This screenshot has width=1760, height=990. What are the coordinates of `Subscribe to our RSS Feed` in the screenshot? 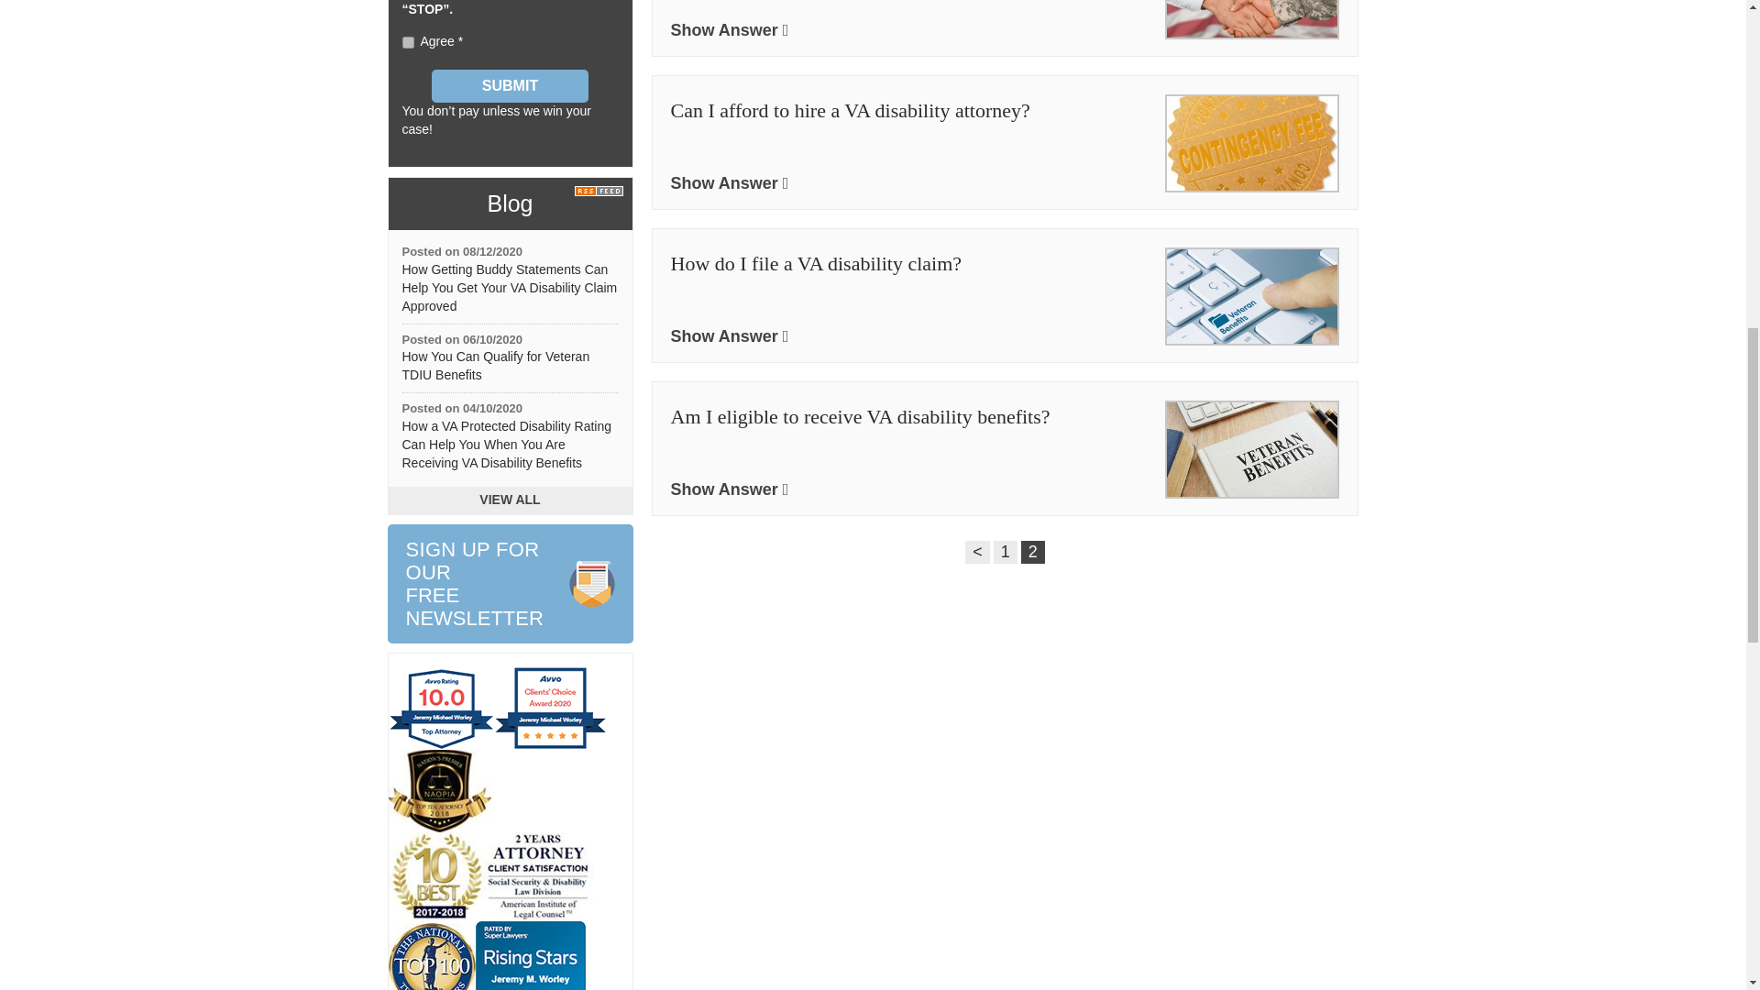 It's located at (602, 191).